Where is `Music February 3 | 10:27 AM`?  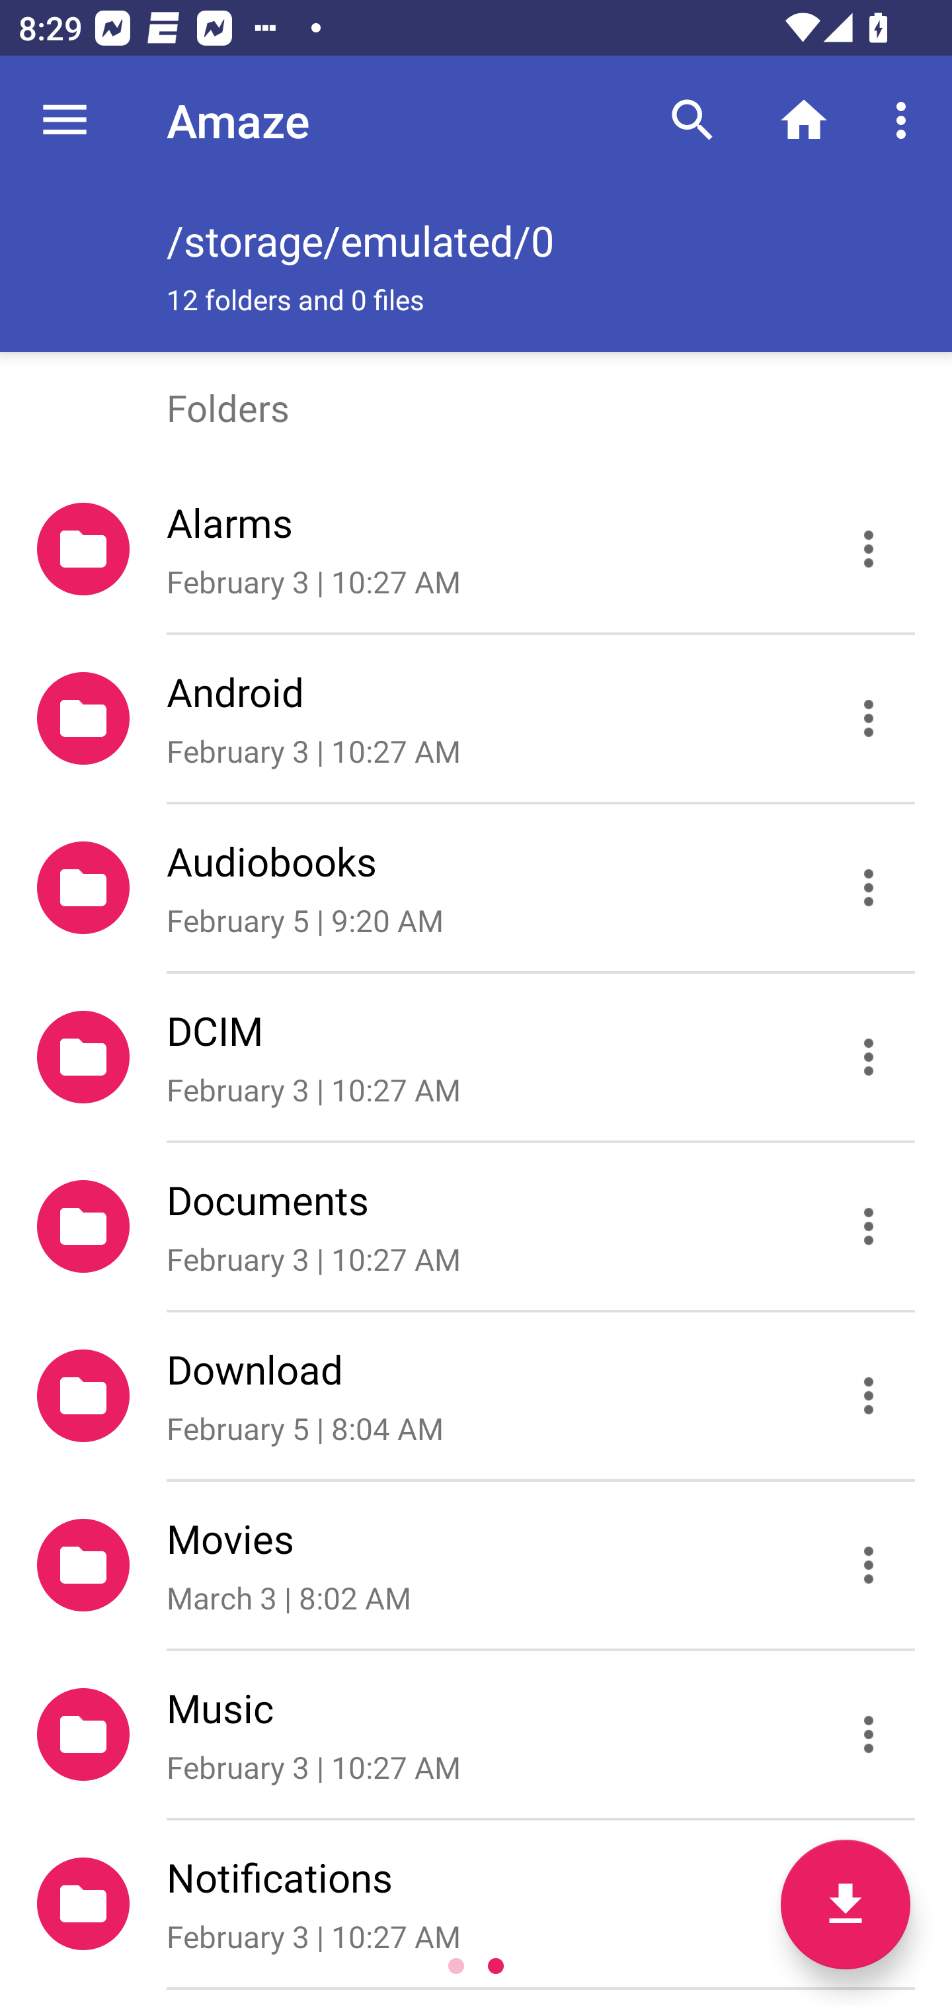
Music February 3 | 10:27 AM is located at coordinates (476, 1734).